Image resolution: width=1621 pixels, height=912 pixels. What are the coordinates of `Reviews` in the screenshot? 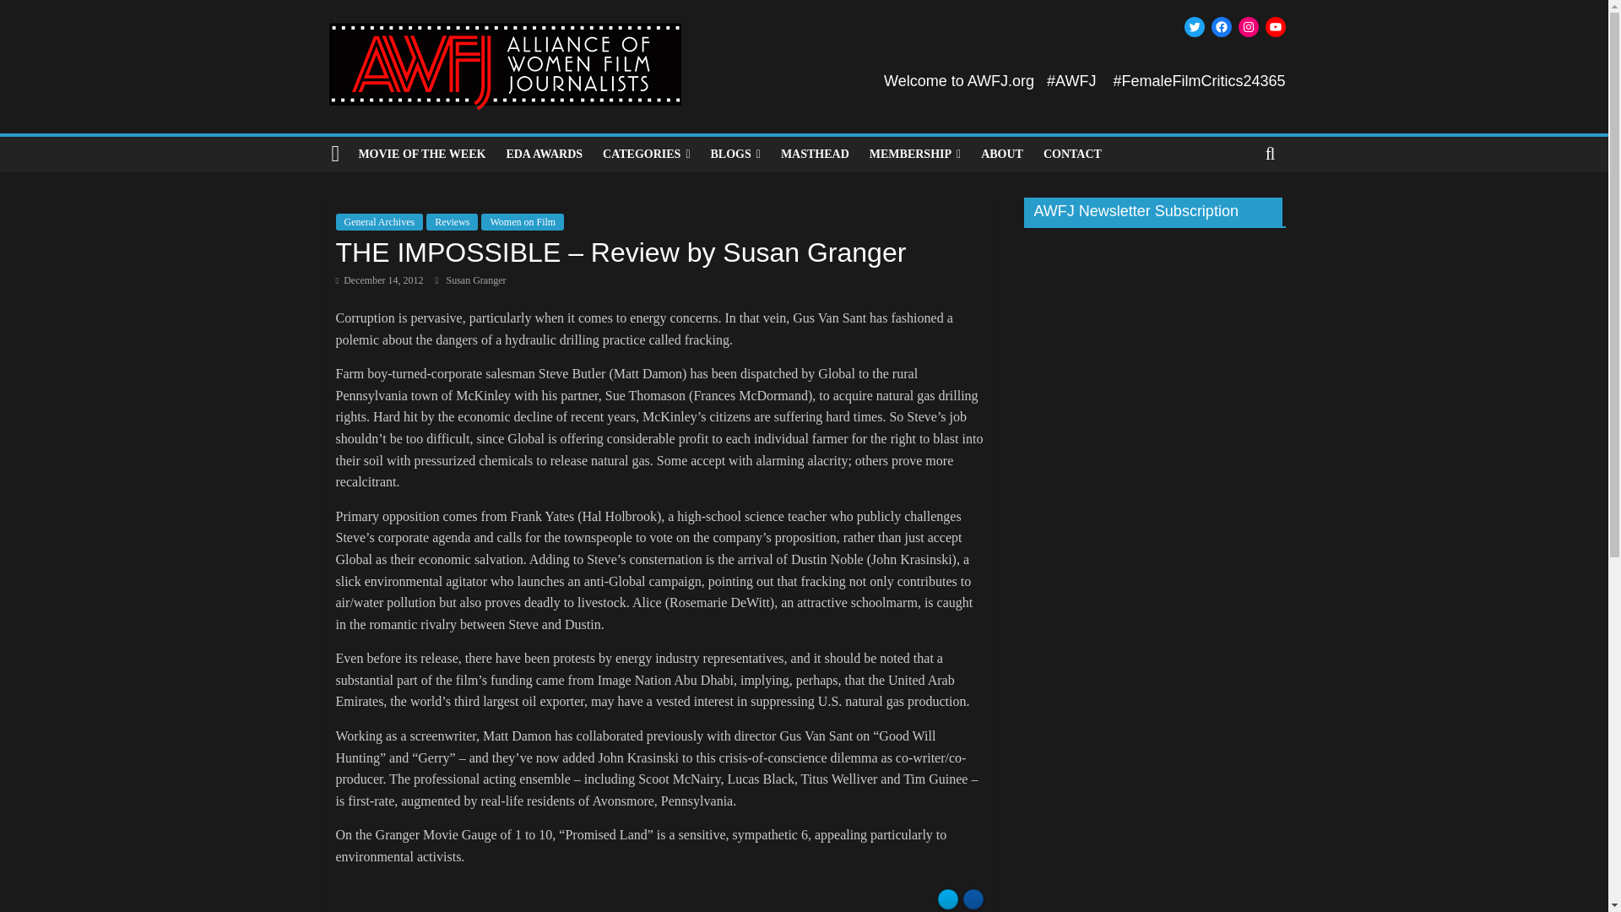 It's located at (647, 155).